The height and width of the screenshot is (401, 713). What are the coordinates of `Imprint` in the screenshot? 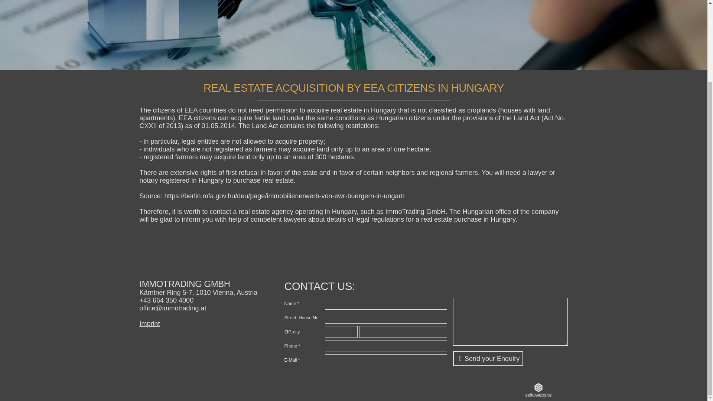 It's located at (150, 324).